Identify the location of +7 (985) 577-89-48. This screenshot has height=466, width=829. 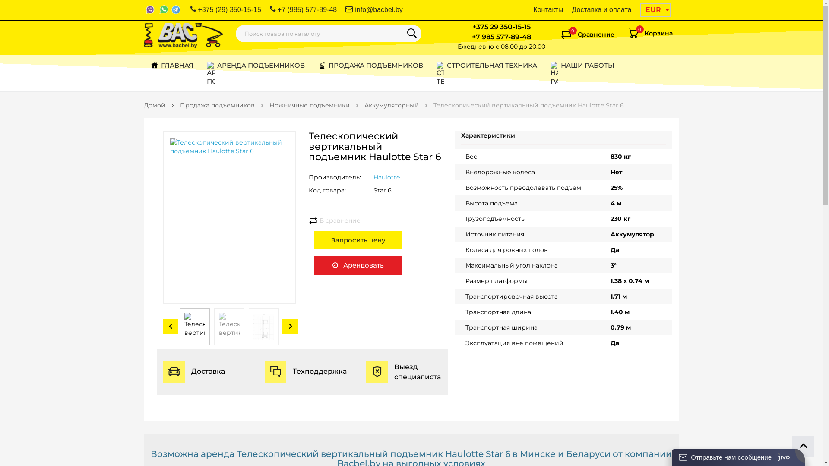
(303, 10).